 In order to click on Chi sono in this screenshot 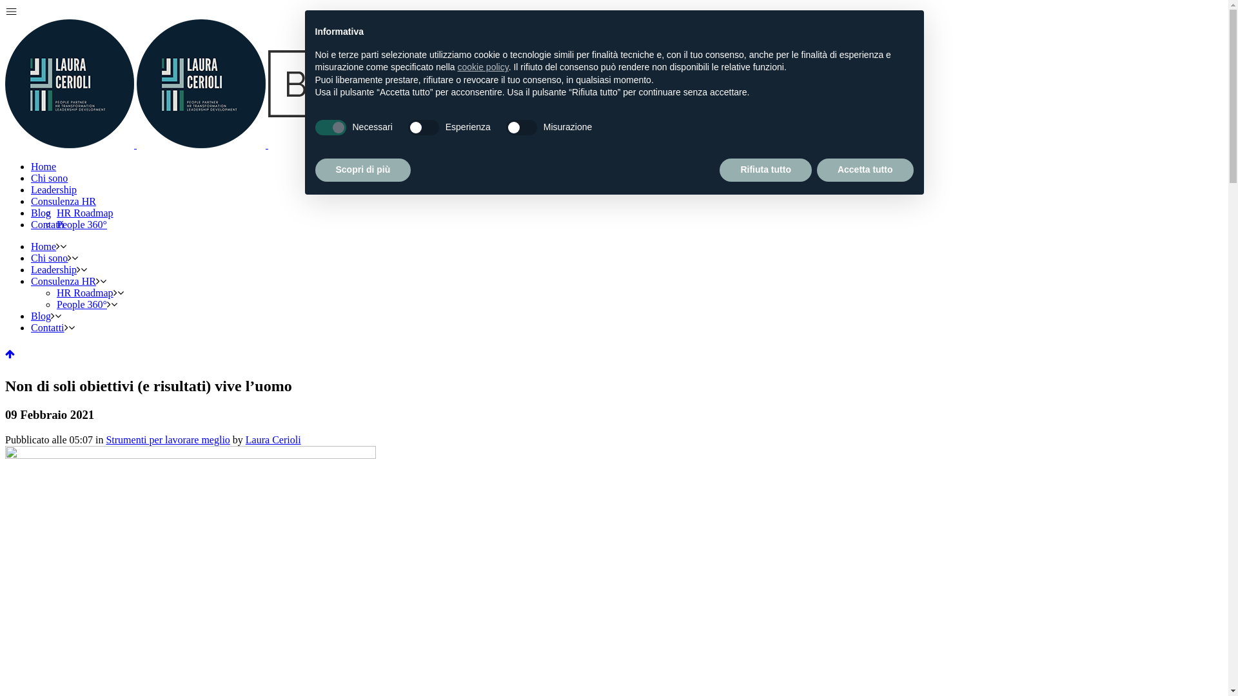, I will do `click(49, 258)`.